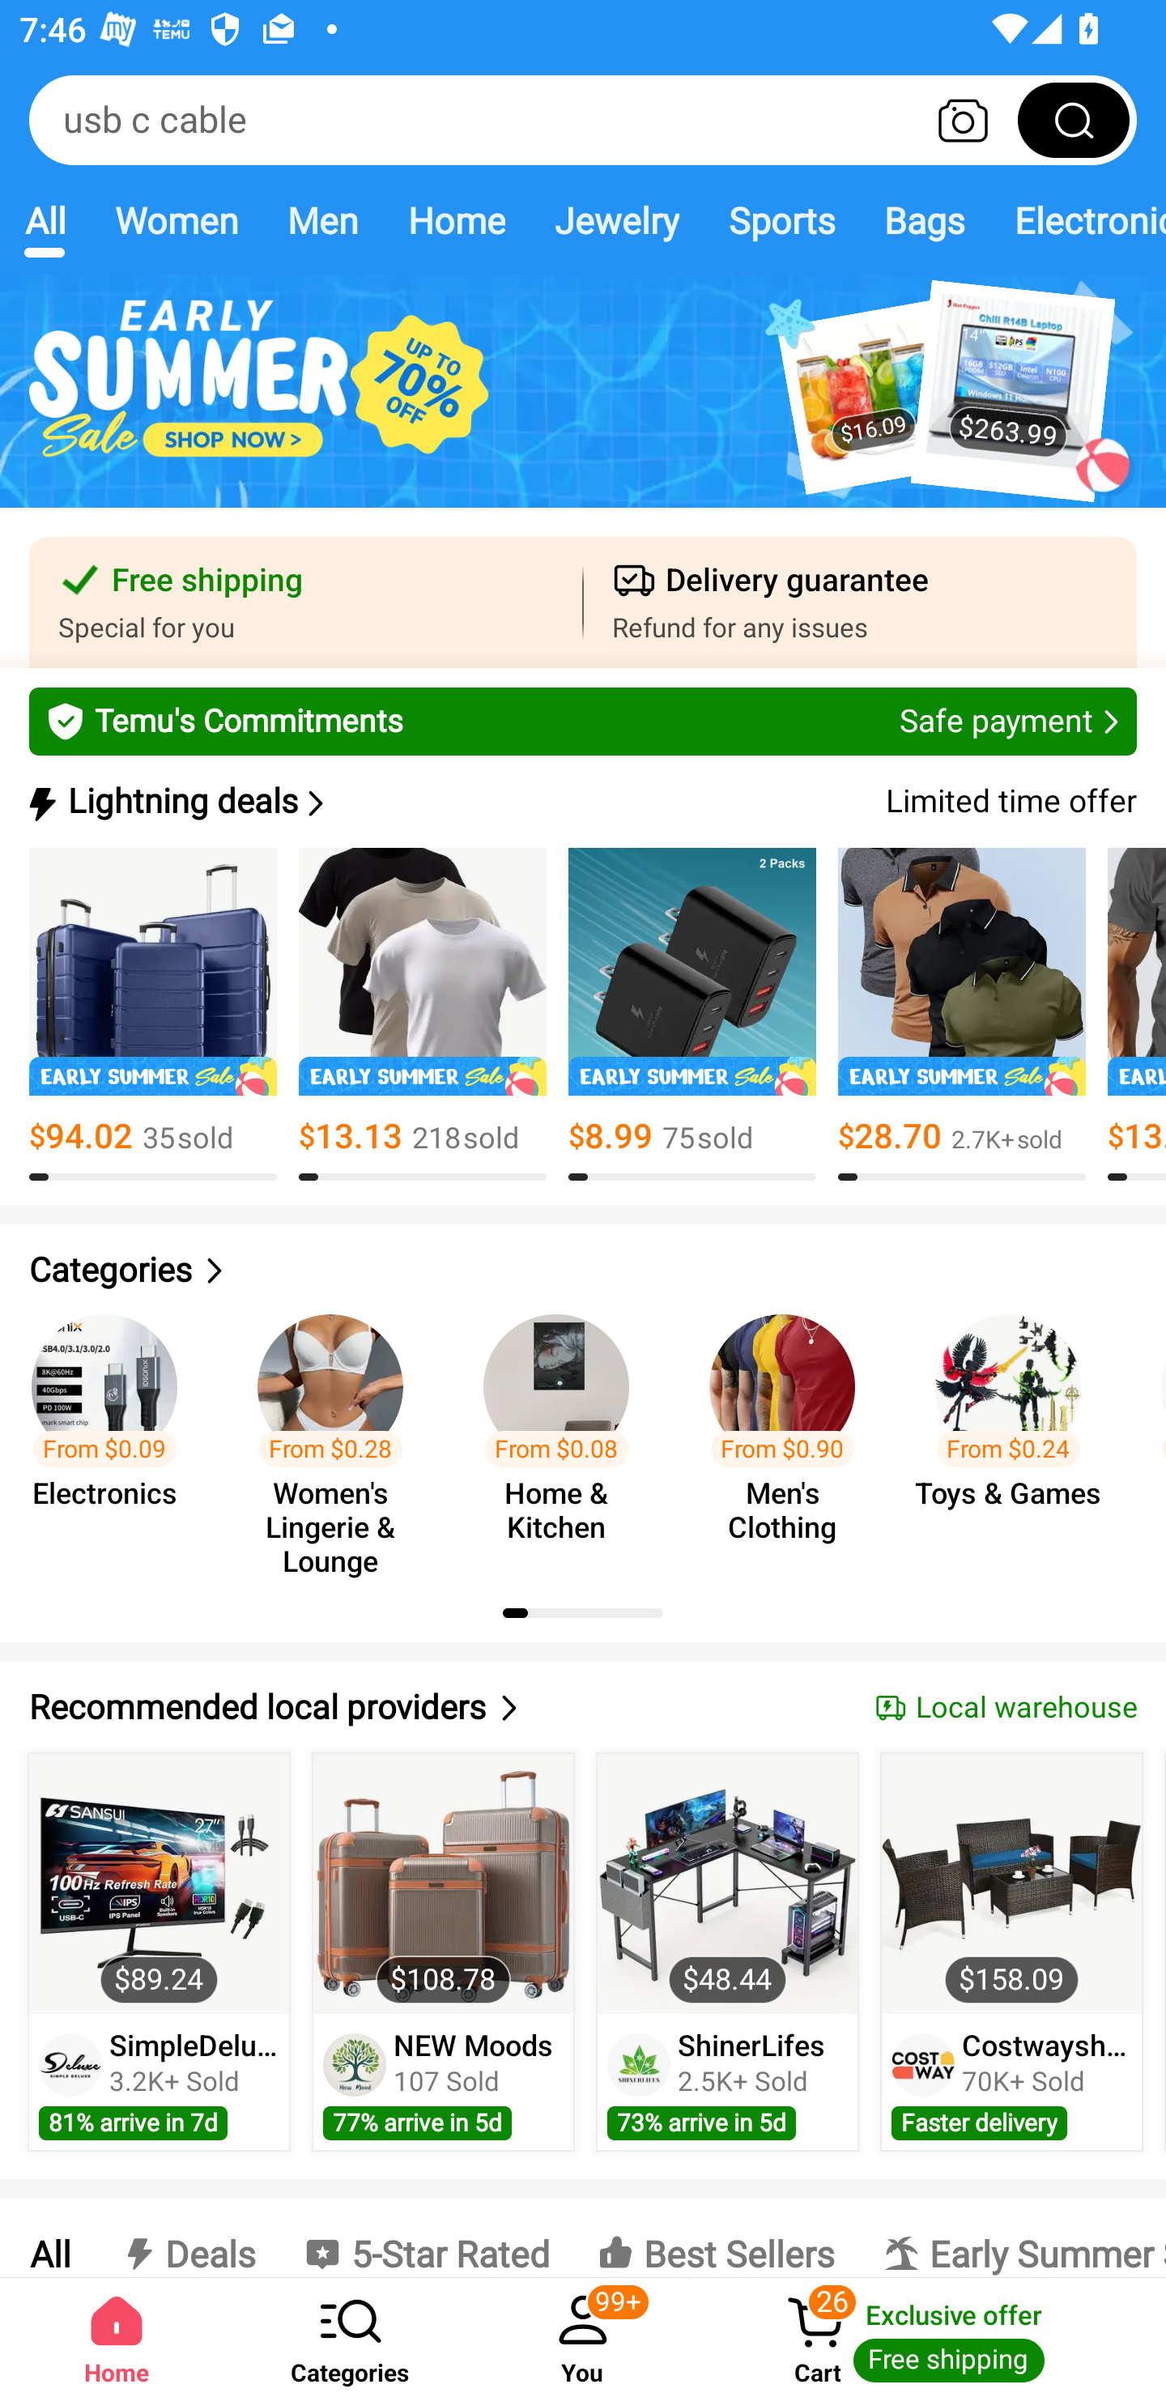 The image size is (1166, 2397). I want to click on You ‎99+‎ You, so click(583, 2337).